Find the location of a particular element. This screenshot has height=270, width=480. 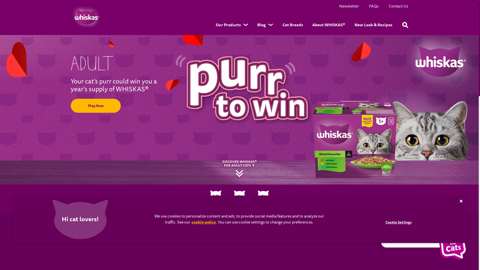

New Look & Recipes is located at coordinates (373, 25).